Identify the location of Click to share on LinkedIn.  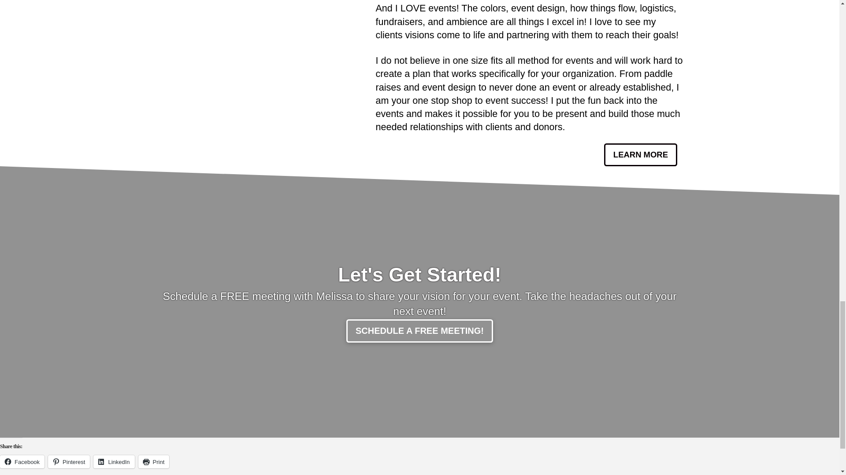
(114, 461).